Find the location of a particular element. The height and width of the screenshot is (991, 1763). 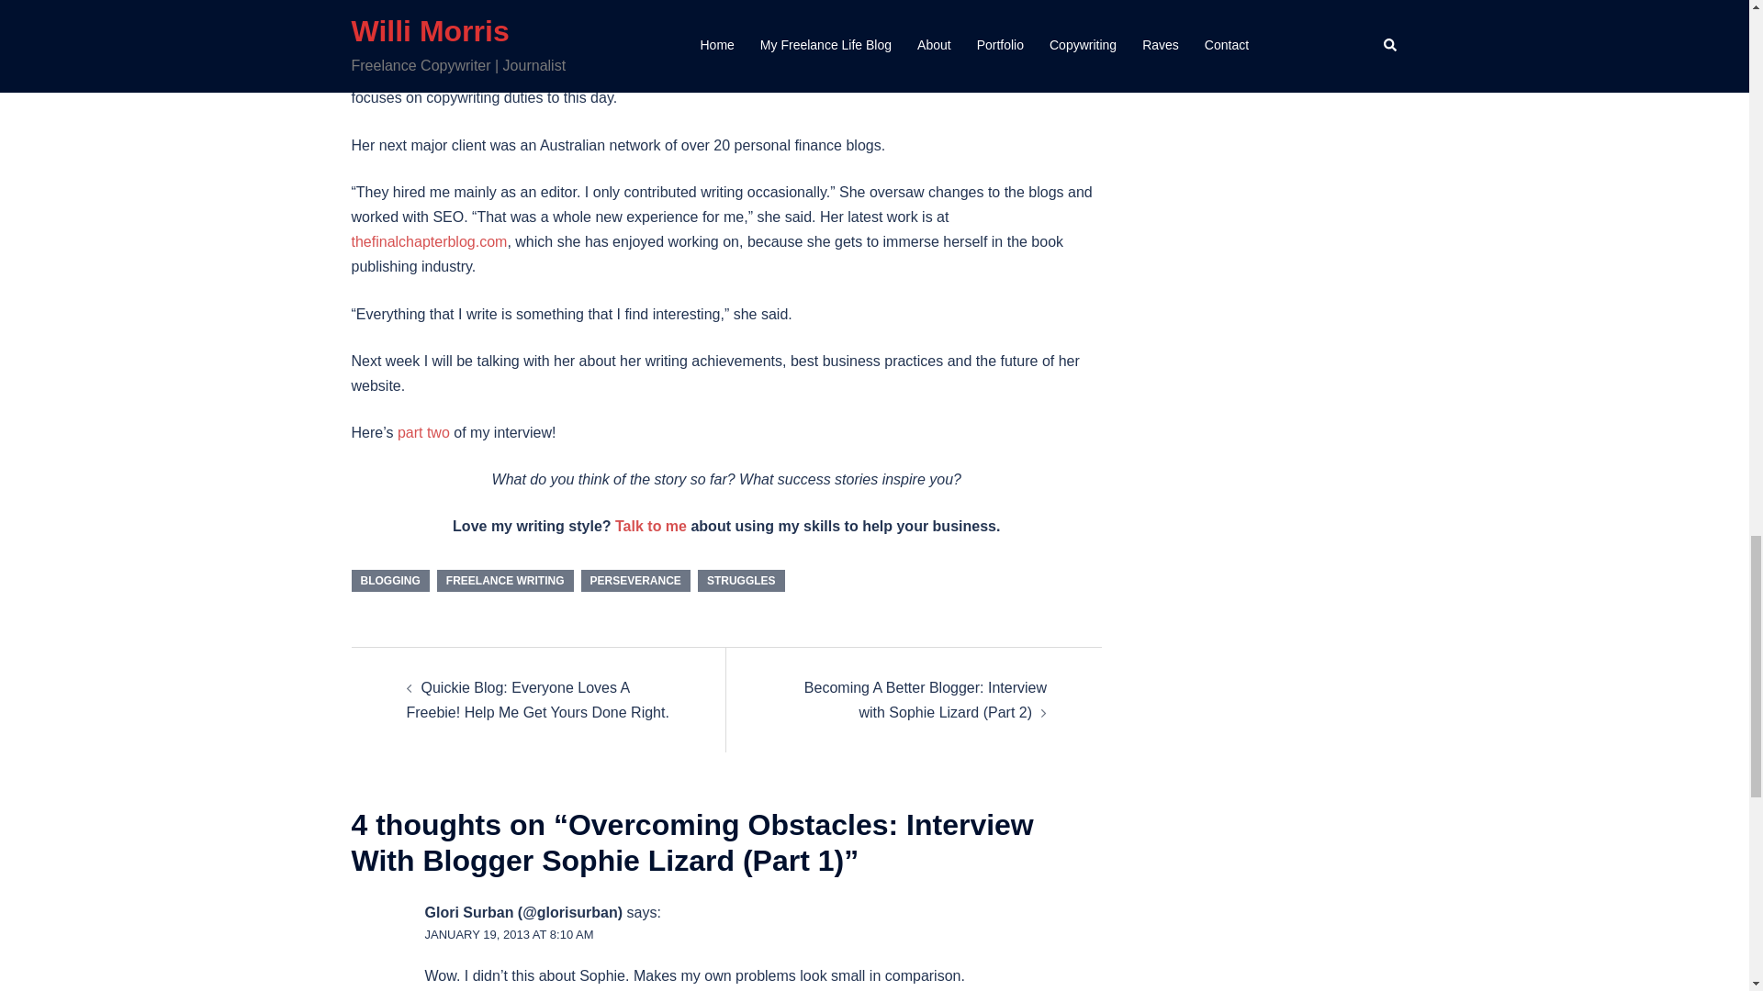

Talk to me is located at coordinates (651, 526).